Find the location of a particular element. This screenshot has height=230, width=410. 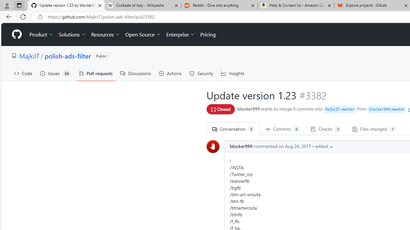

Open Source is located at coordinates (143, 34).